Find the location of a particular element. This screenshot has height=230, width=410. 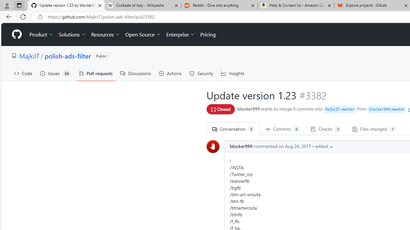

Open Source is located at coordinates (143, 34).